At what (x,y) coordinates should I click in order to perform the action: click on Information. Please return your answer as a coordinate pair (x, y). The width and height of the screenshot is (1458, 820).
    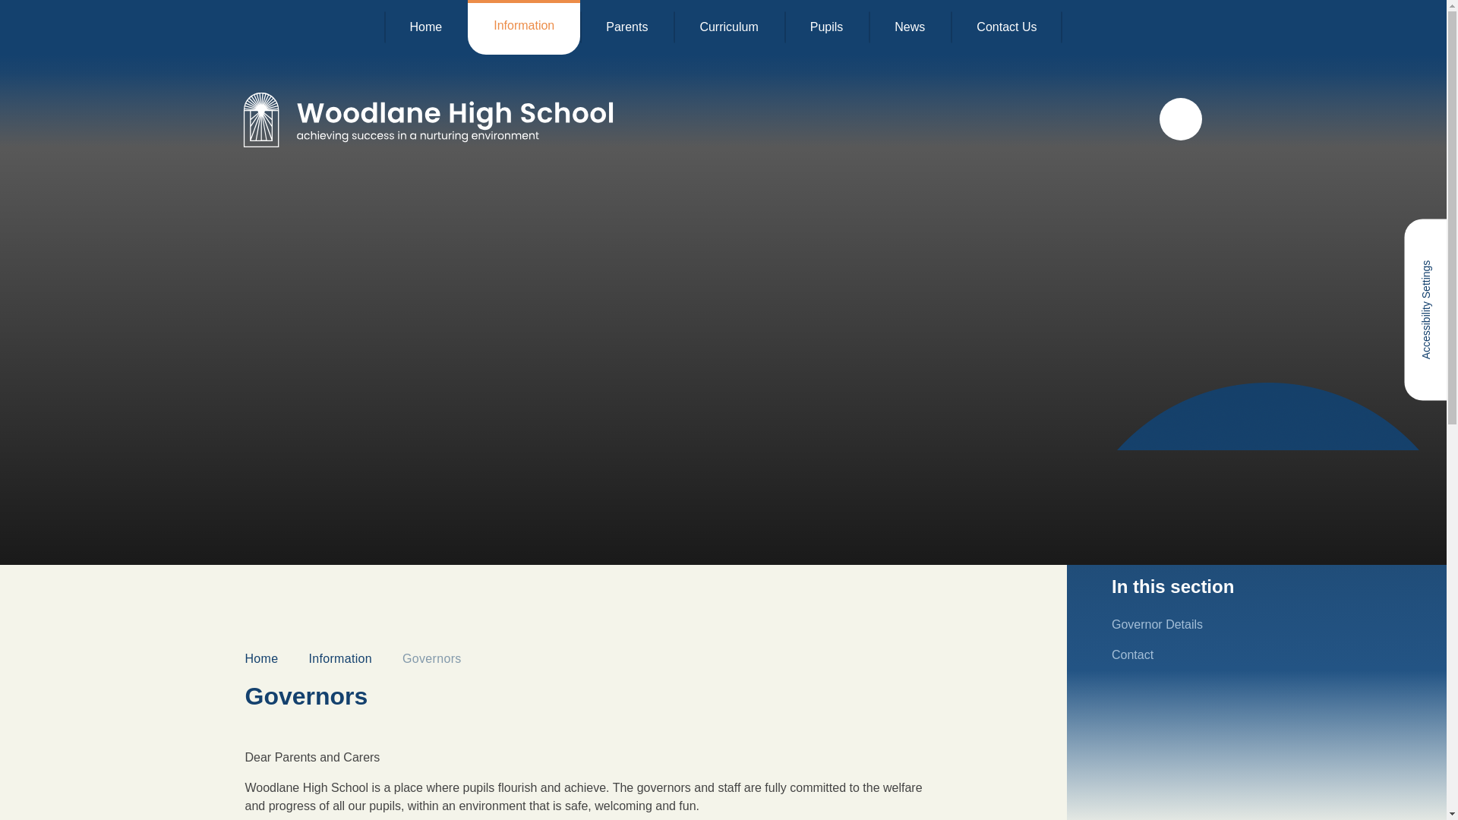
    Looking at the image, I should click on (524, 27).